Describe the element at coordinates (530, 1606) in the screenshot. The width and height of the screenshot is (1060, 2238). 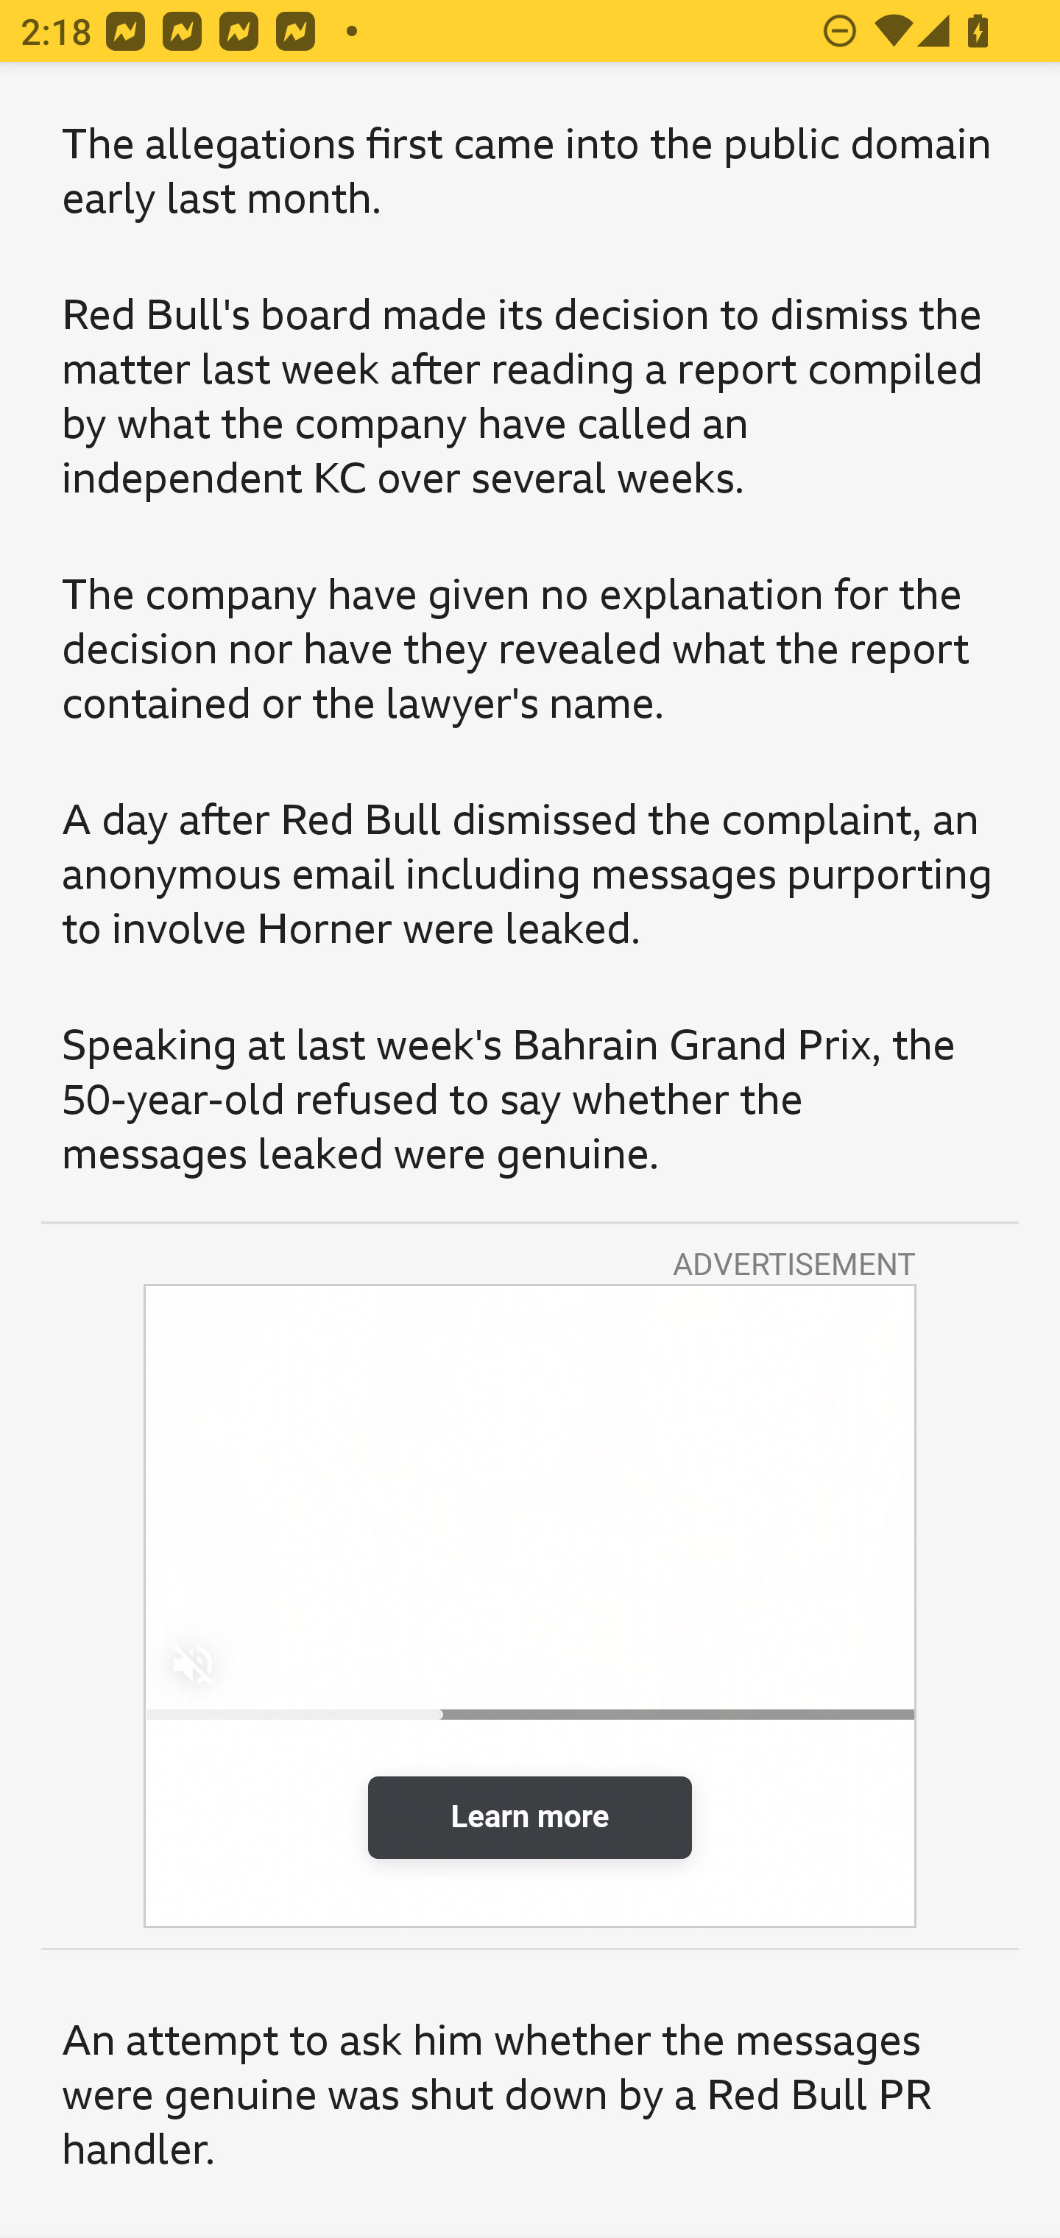
I see `Pause video Unmute video Replay Learn more` at that location.